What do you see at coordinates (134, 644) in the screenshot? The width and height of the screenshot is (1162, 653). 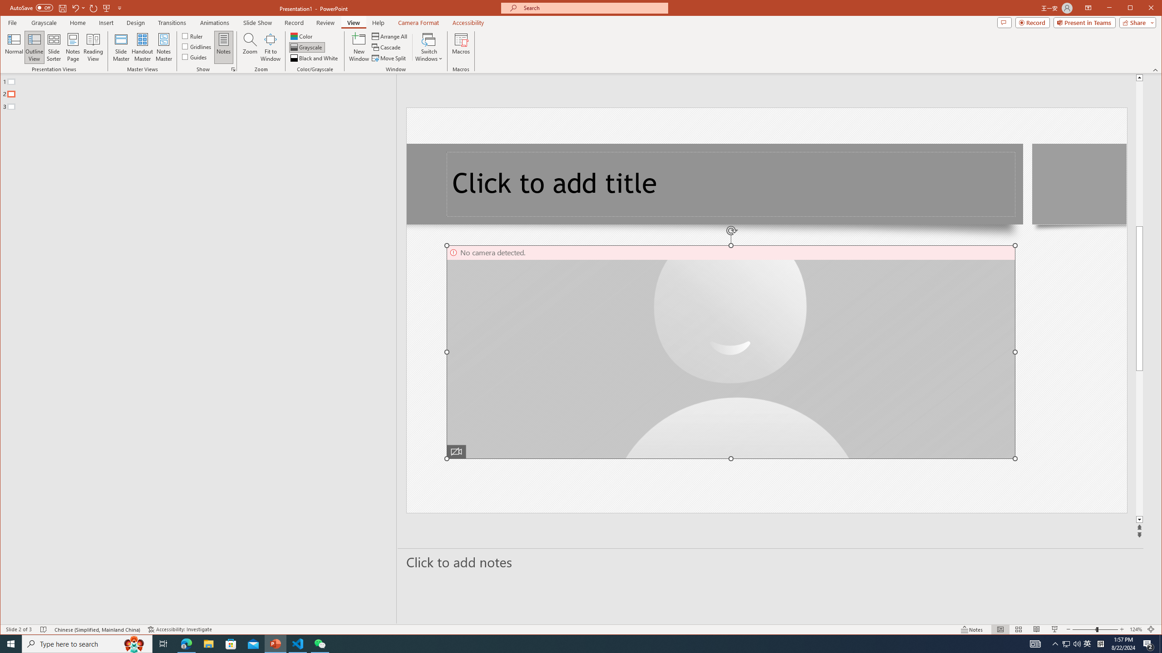 I see `Handout Master` at bounding box center [134, 644].